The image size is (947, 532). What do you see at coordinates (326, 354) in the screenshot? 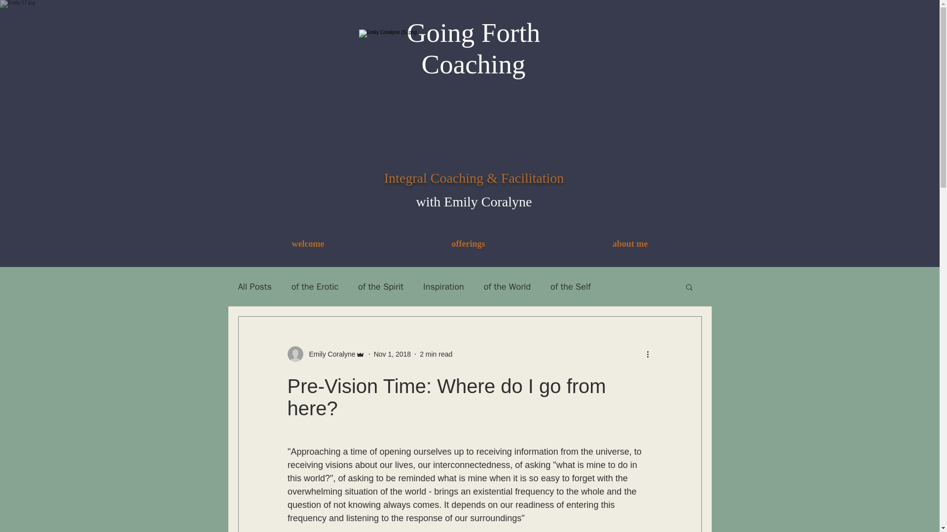
I see `Emily Coralyne` at bounding box center [326, 354].